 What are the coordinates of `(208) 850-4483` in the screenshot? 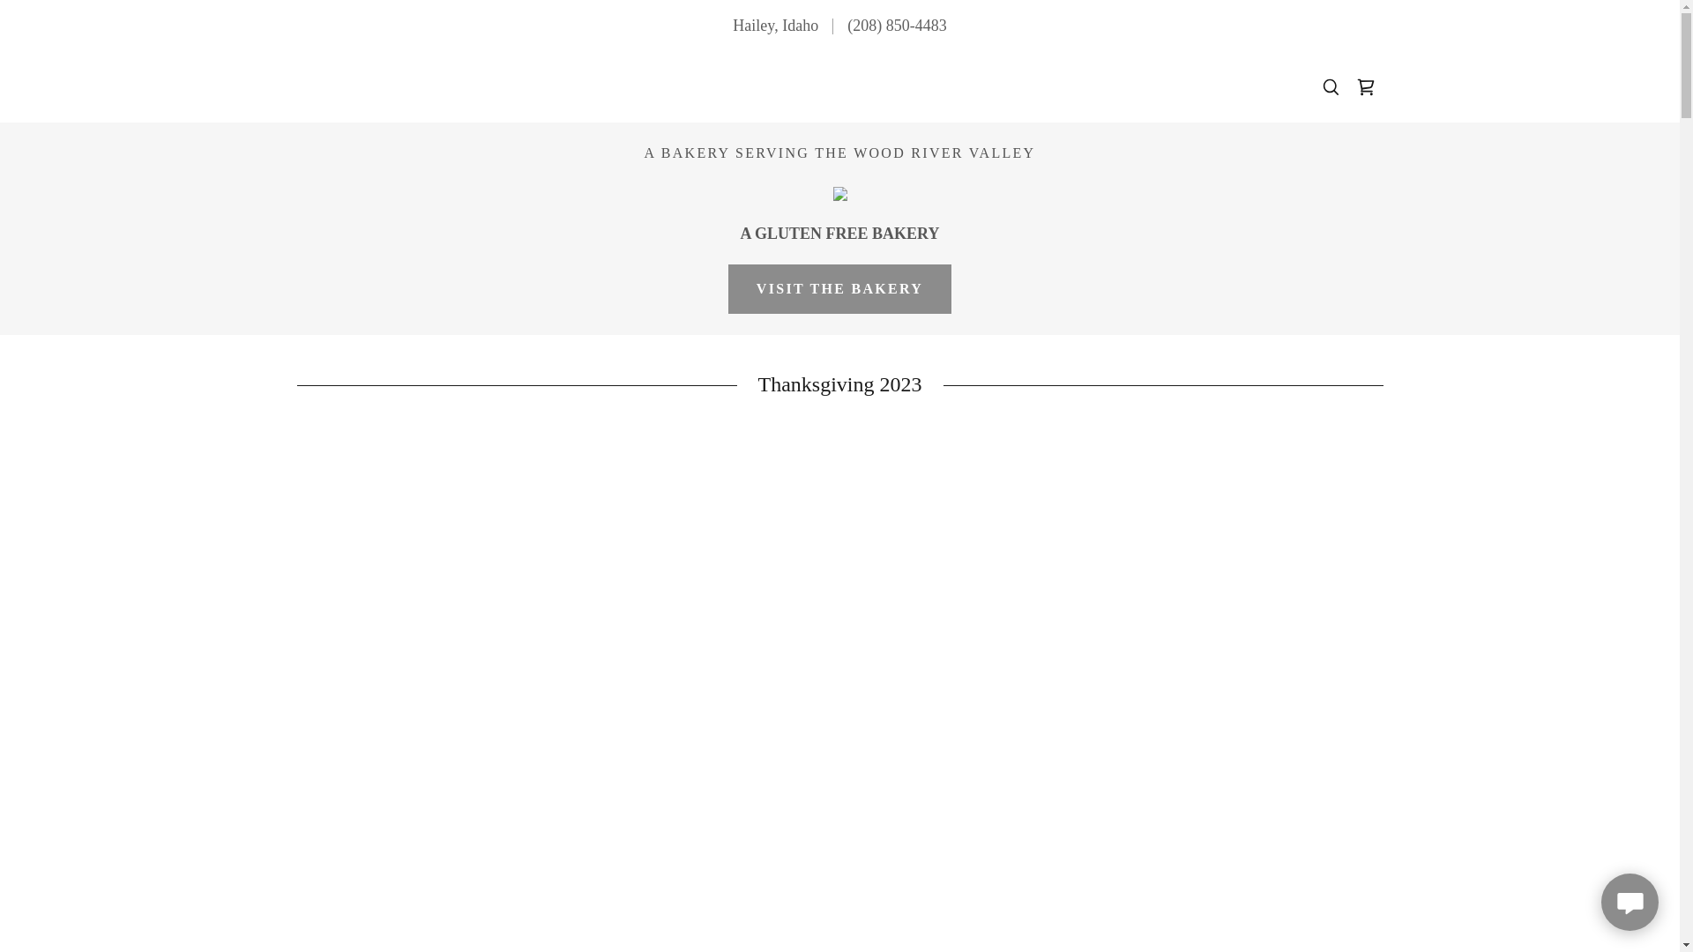 It's located at (897, 25).